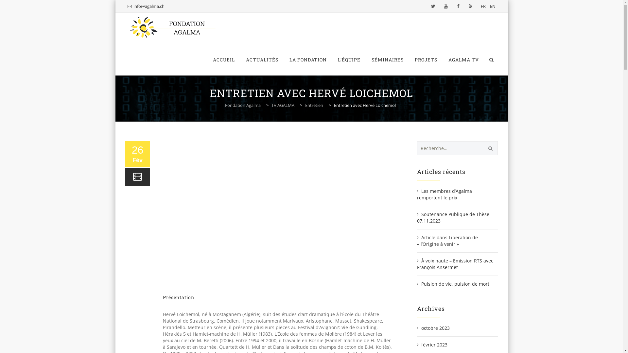 Image resolution: width=628 pixels, height=353 pixels. Describe the element at coordinates (483, 6) in the screenshot. I see `FR` at that location.